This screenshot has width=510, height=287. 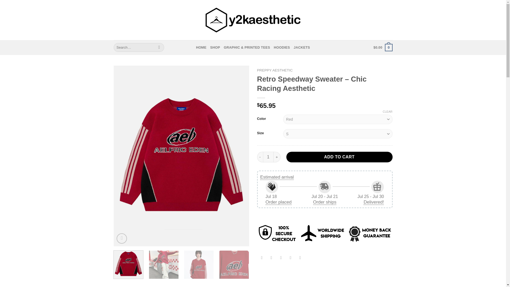 I want to click on y2kaesthetic.com, so click(x=253, y=20).